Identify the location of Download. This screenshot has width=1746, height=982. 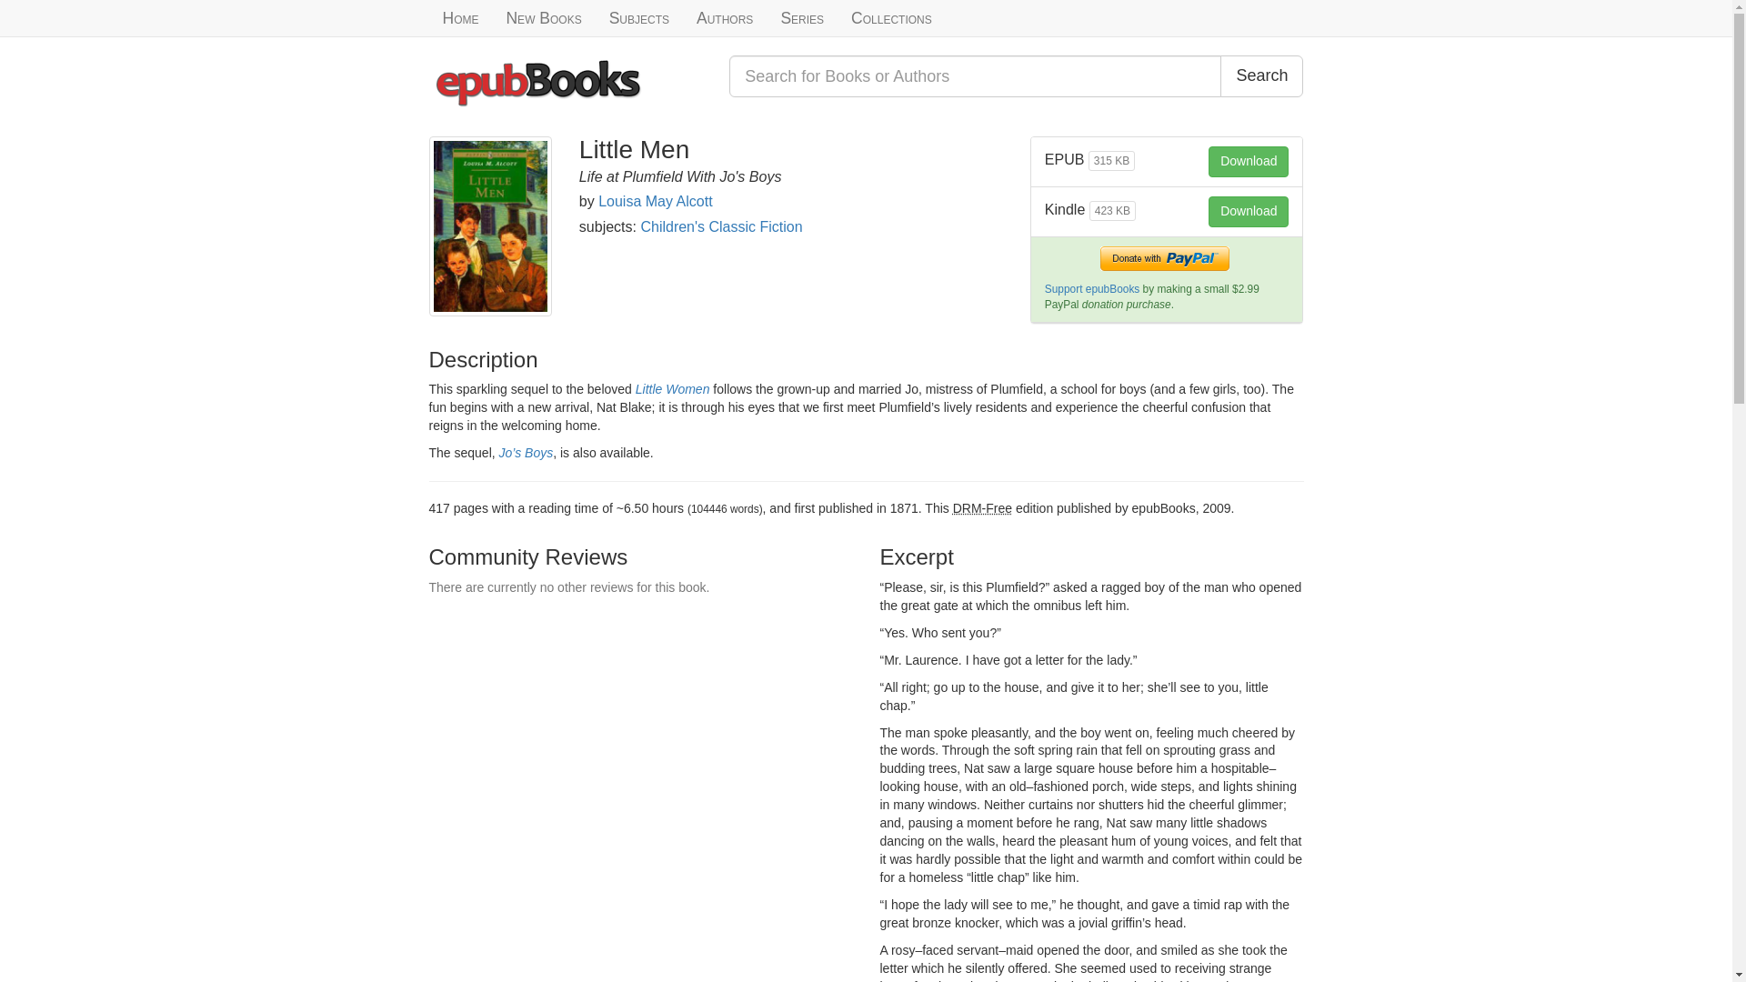
(1248, 211).